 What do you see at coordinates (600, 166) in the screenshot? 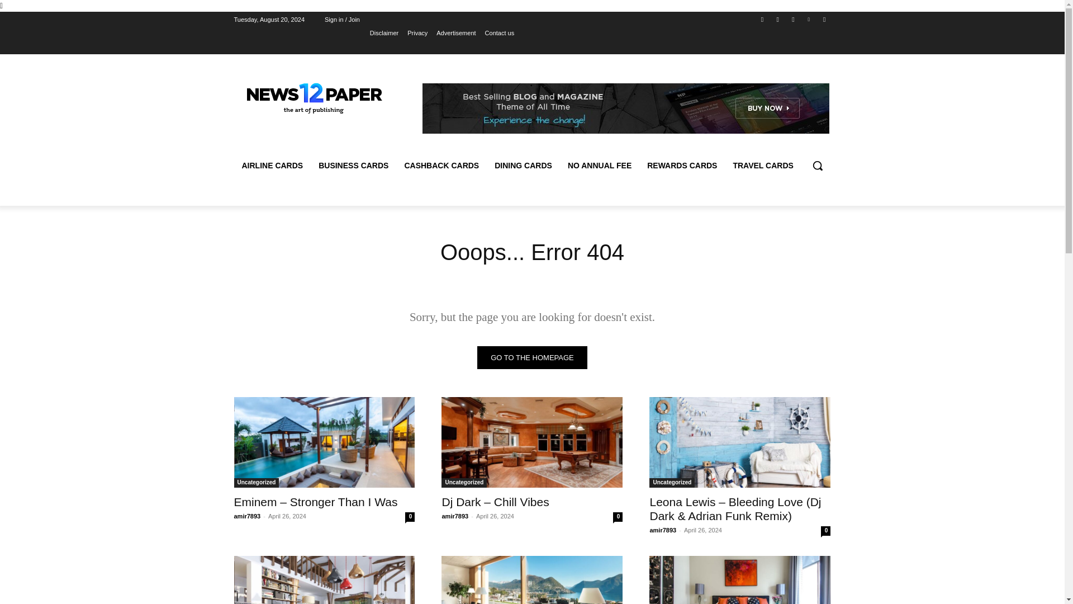
I see `NO ANNUAL FEE` at bounding box center [600, 166].